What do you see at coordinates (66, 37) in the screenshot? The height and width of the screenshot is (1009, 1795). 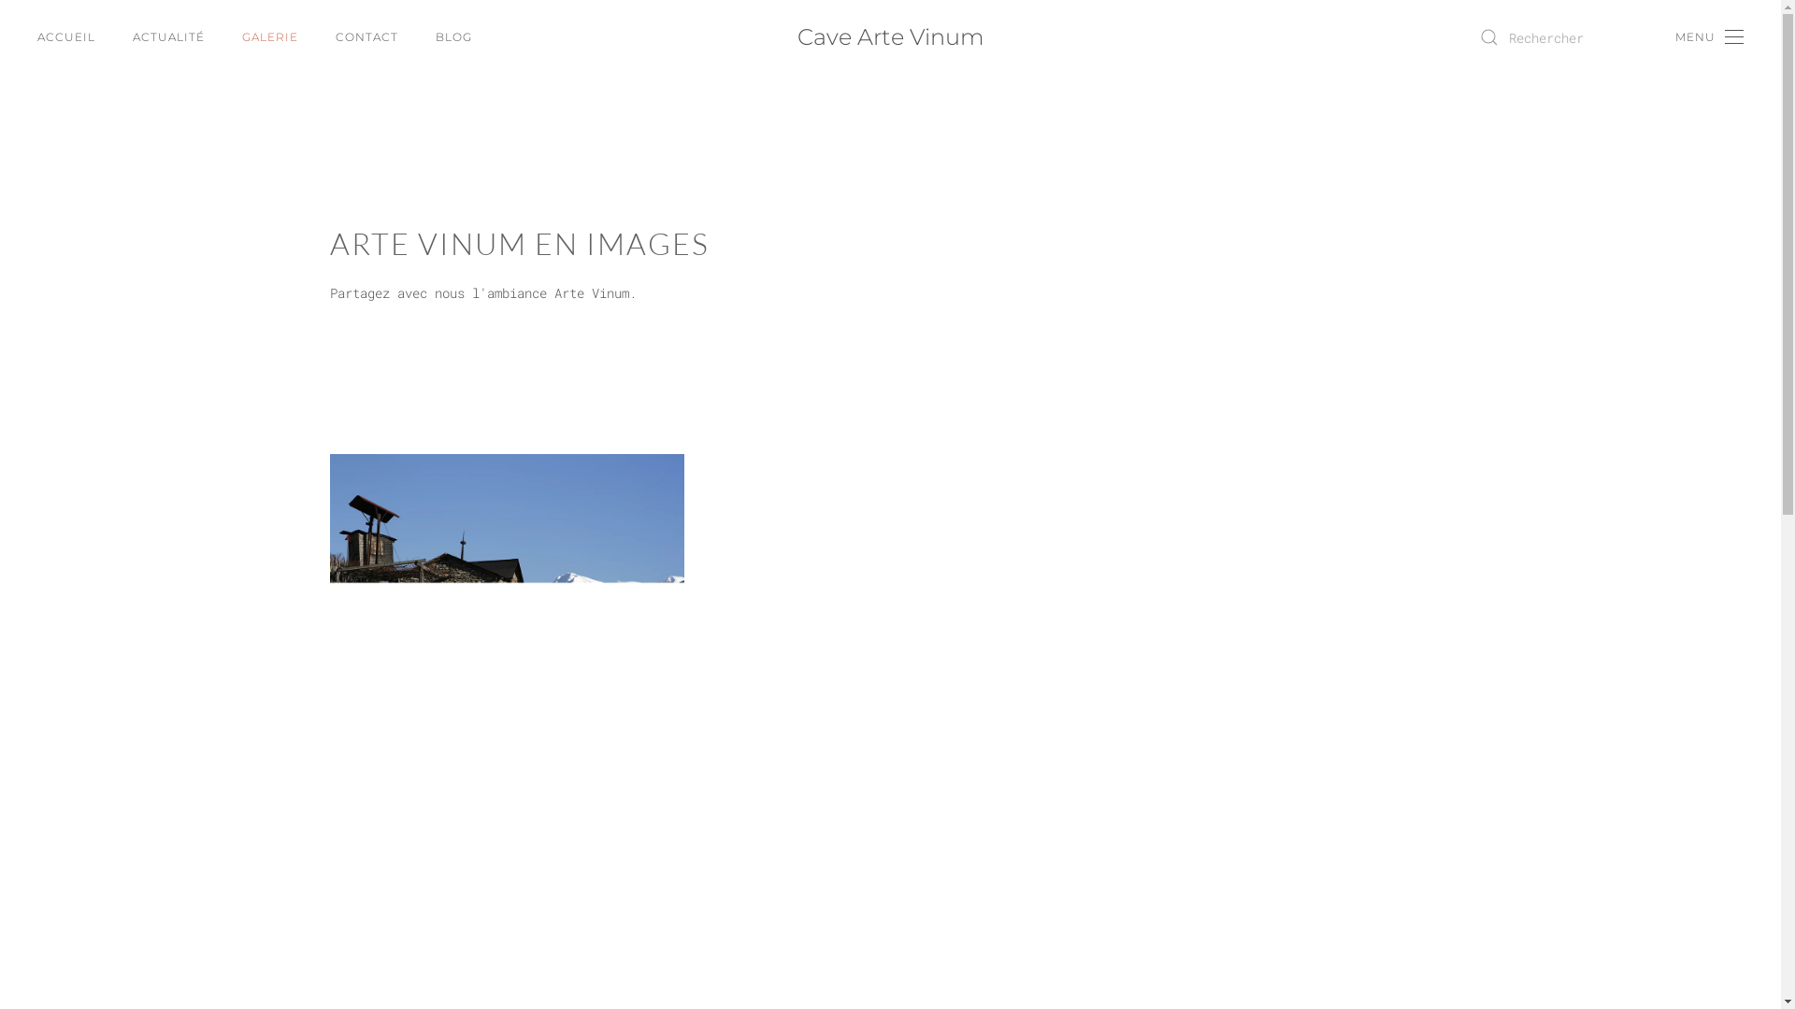 I see `ACCUEIL` at bounding box center [66, 37].